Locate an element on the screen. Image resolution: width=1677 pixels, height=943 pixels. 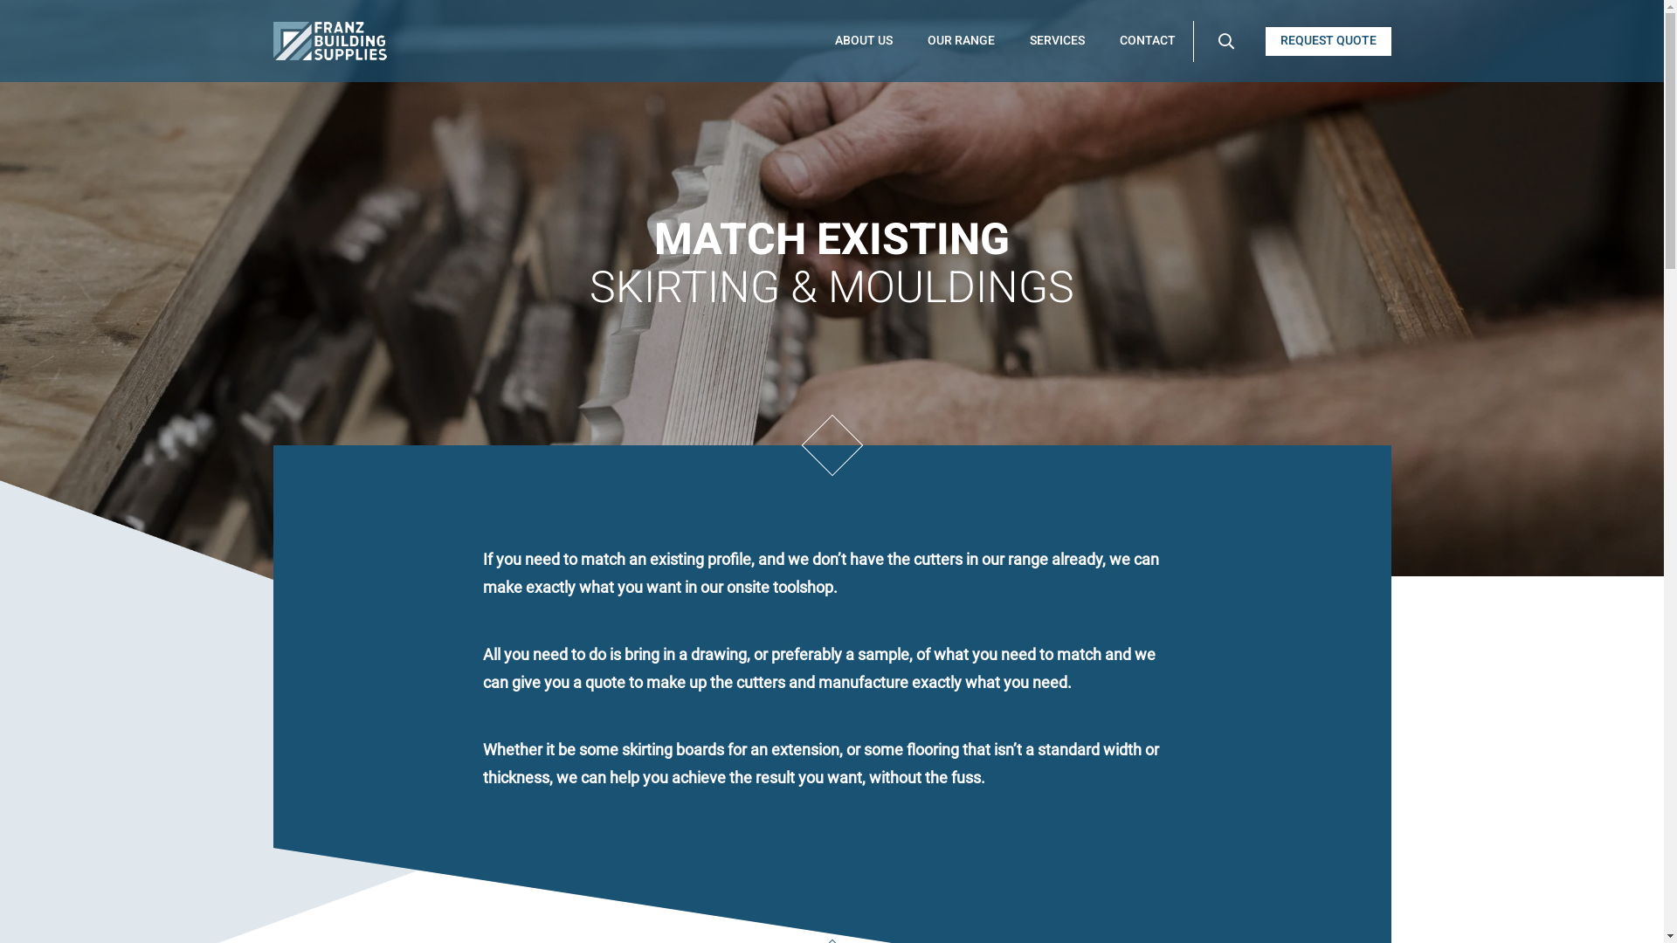
ABOUT US is located at coordinates (864, 41).